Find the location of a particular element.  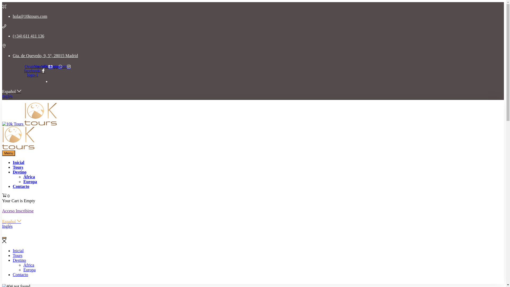

Instagram is located at coordinates (60, 67).